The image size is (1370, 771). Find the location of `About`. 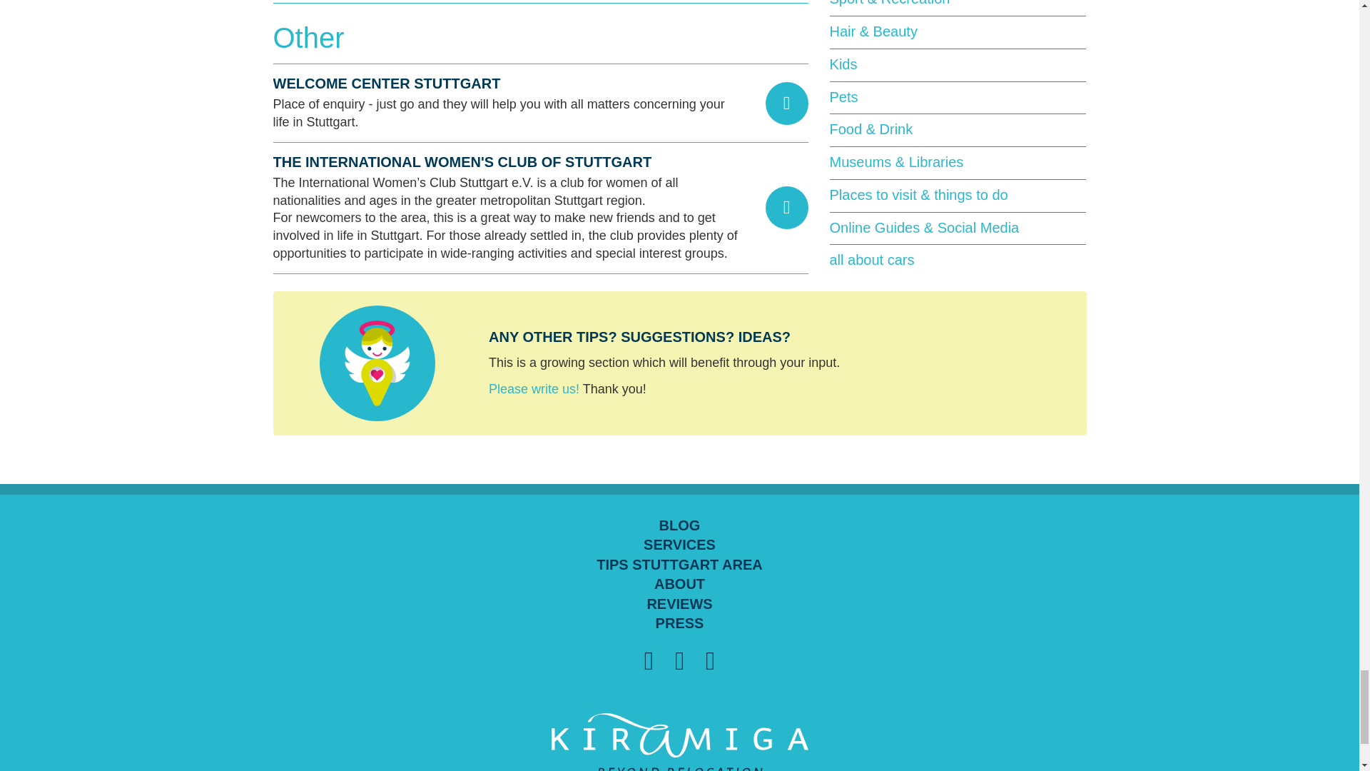

About is located at coordinates (679, 584).